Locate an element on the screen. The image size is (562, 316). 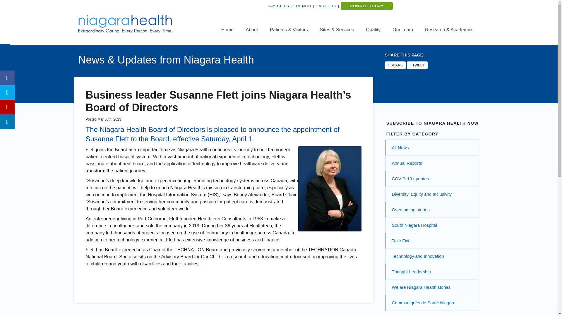
About is located at coordinates (252, 30).